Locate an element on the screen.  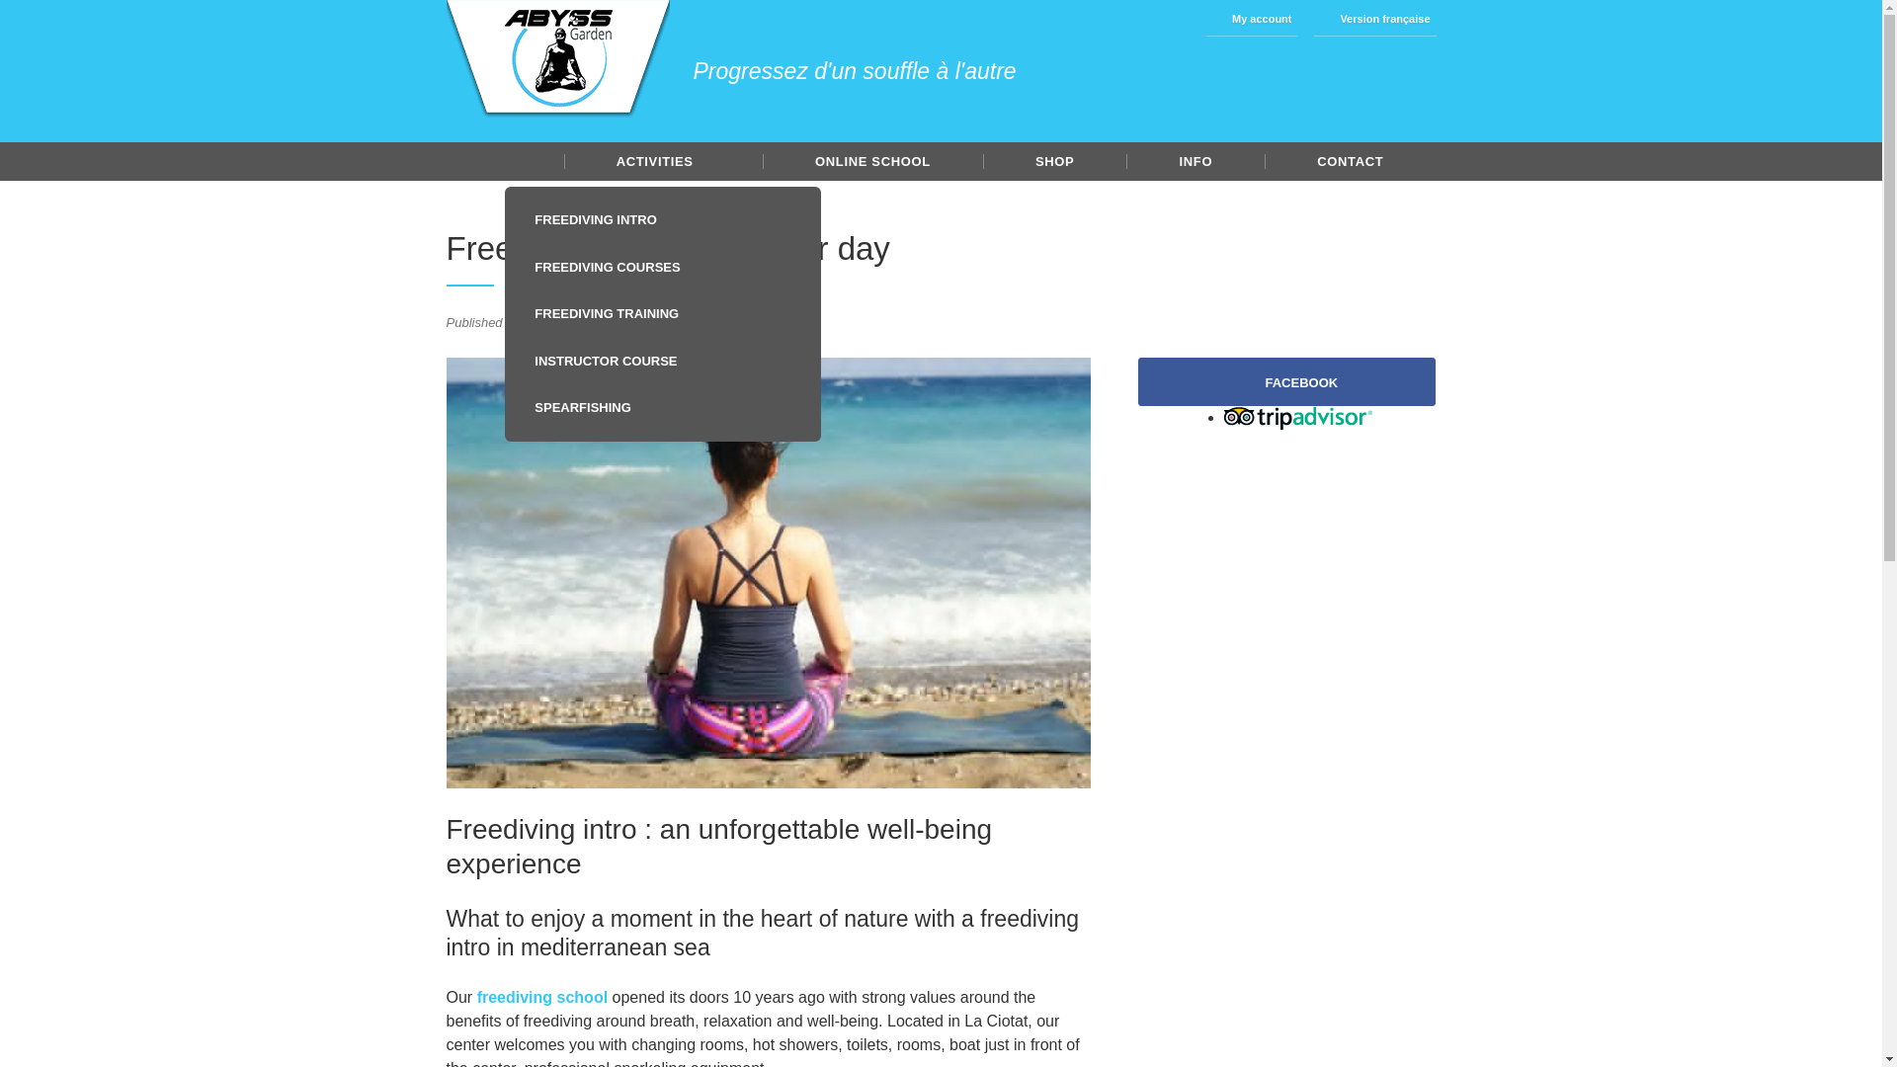
ACTIVITIES is located at coordinates (662, 160).